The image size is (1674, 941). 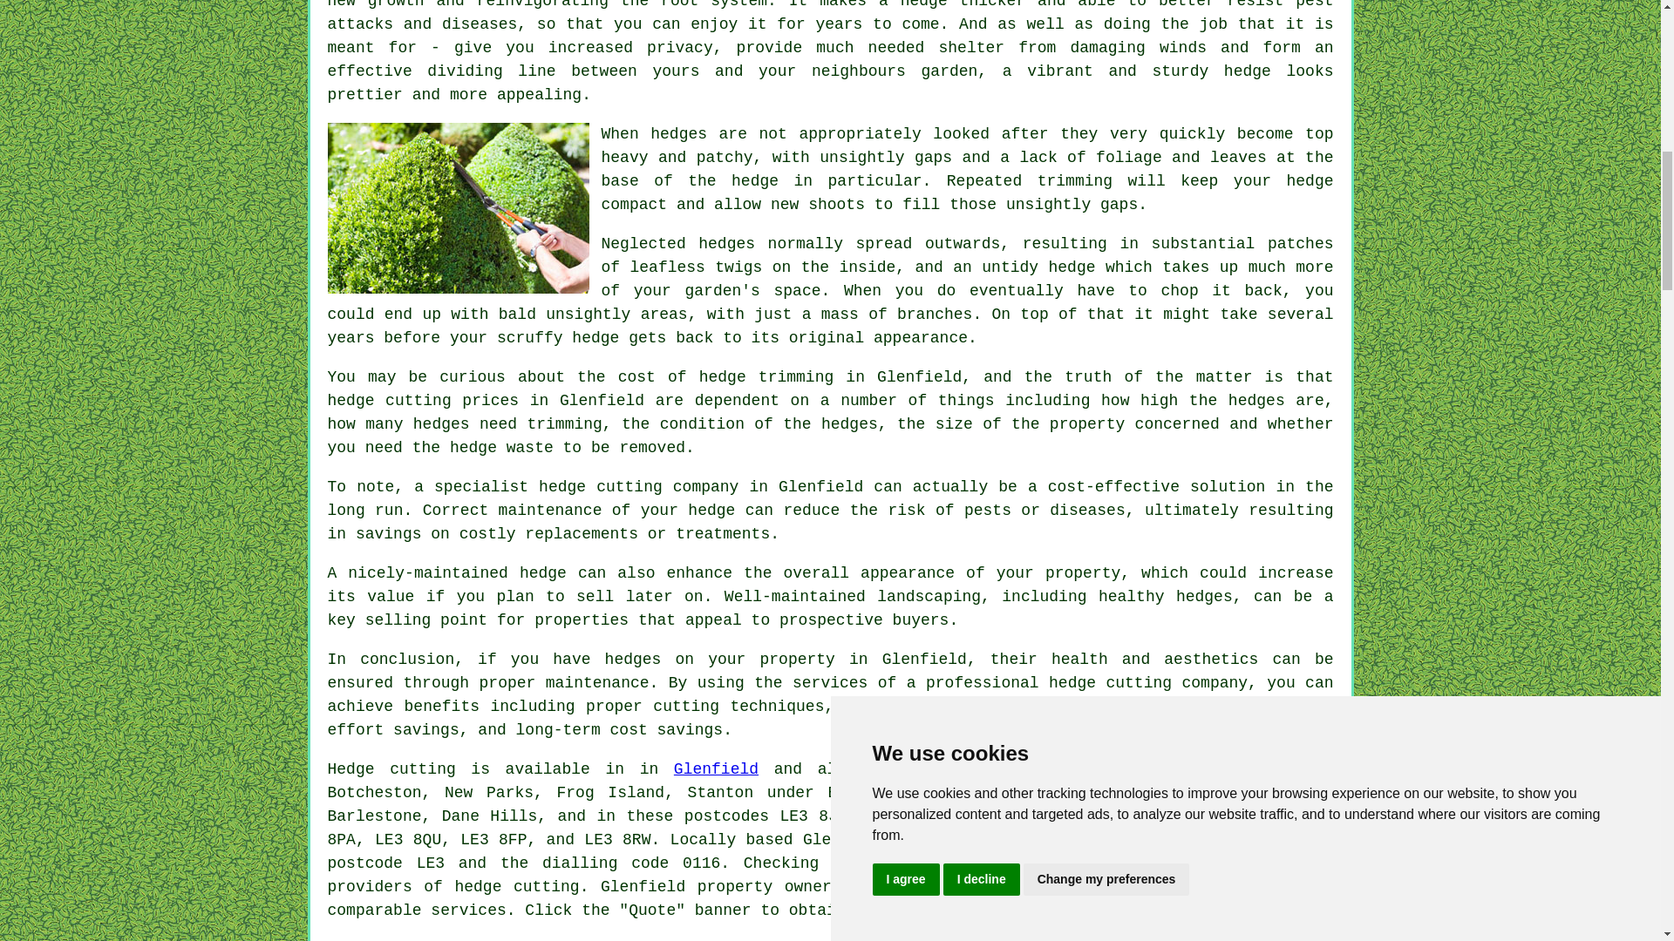 What do you see at coordinates (351, 768) in the screenshot?
I see `Hedge` at bounding box center [351, 768].